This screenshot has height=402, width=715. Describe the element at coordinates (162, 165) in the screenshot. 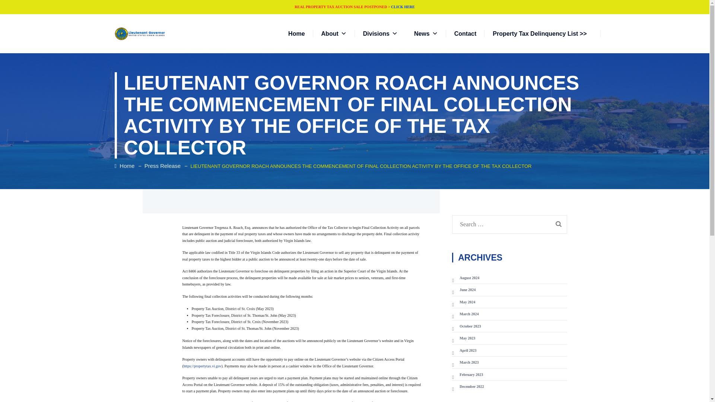

I see `Press Release` at that location.